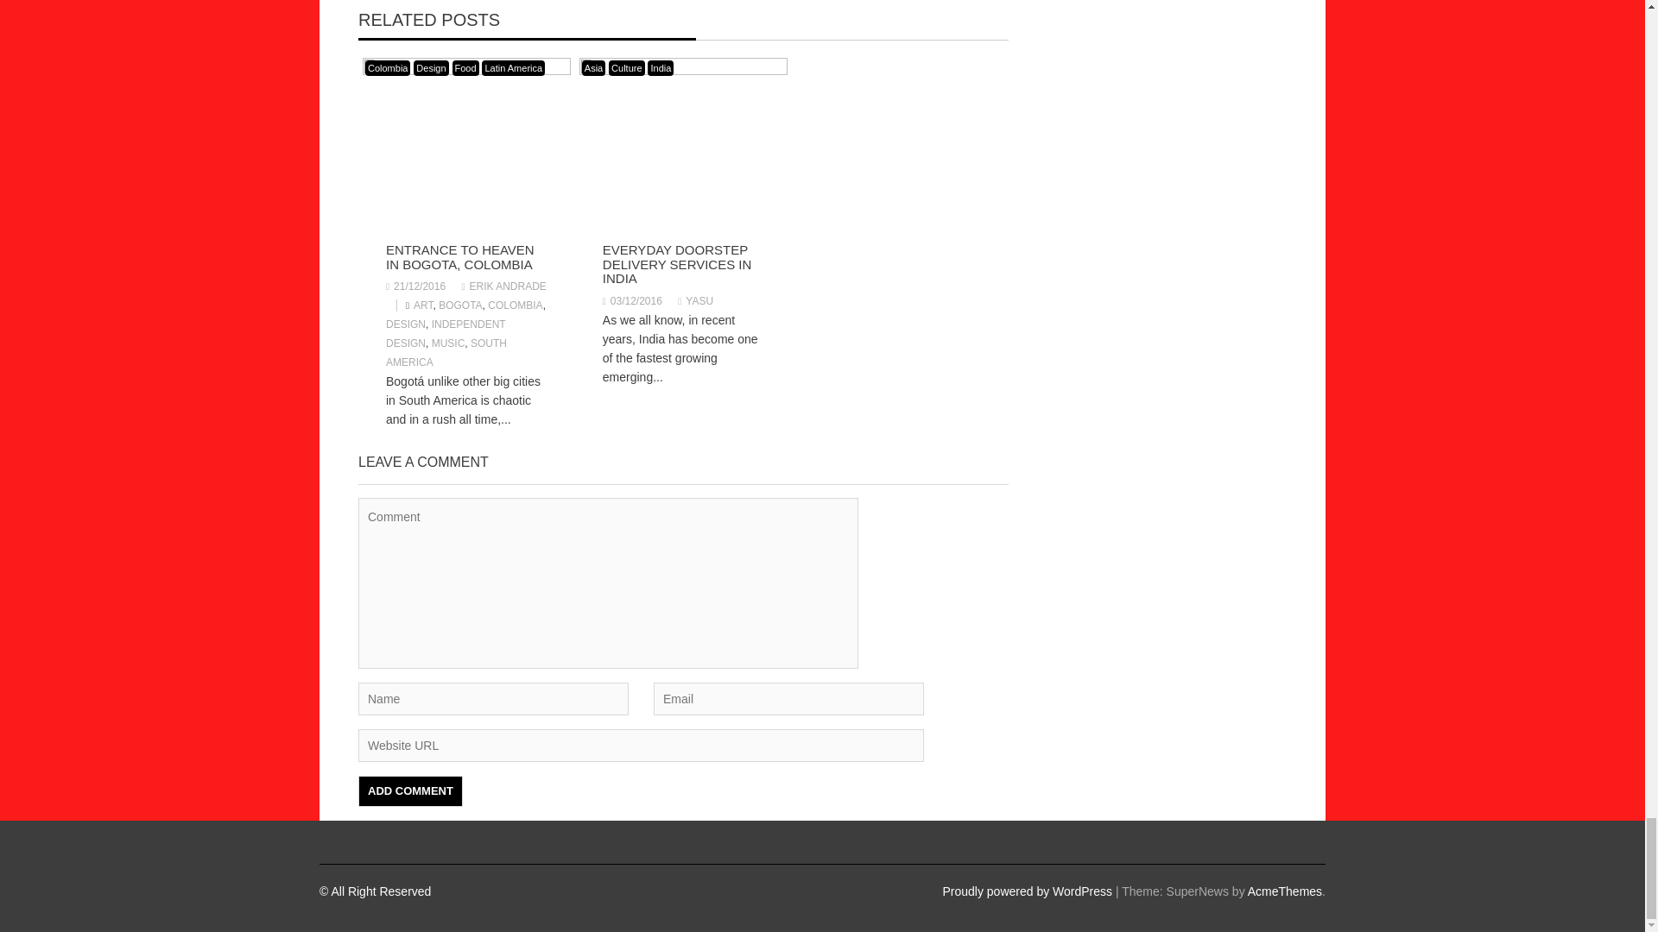  Describe the element at coordinates (515, 305) in the screenshot. I see `COLOMBIA` at that location.